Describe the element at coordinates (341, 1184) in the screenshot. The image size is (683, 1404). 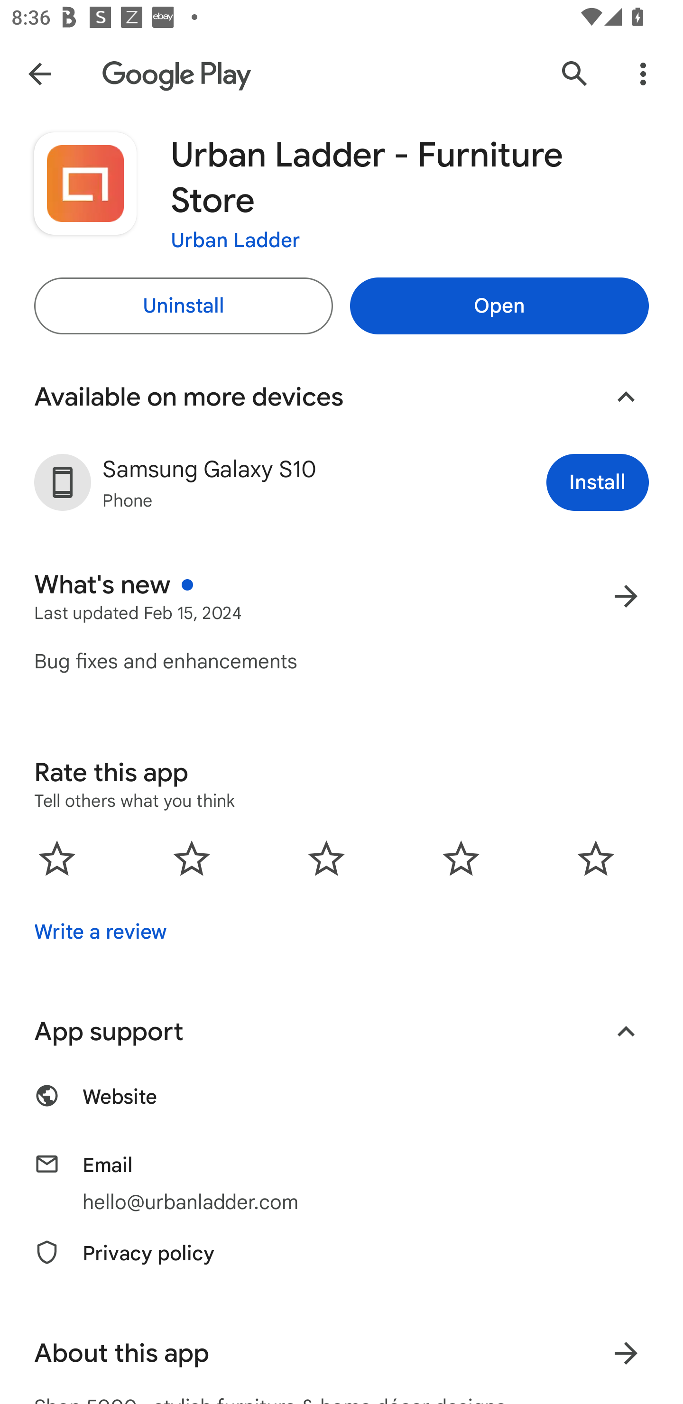
I see `Email hello@urbanladder.com` at that location.